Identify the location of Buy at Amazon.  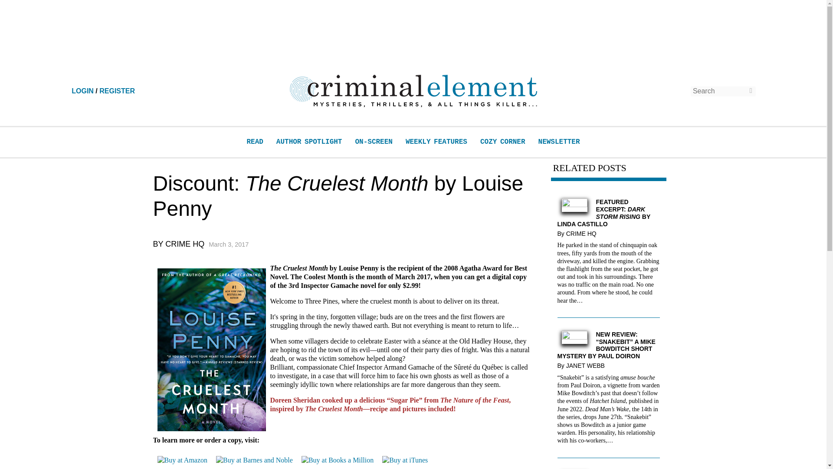
(182, 460).